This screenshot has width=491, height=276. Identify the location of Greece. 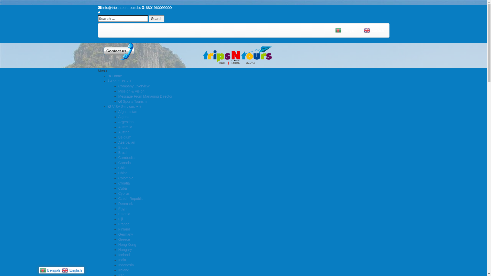
(124, 239).